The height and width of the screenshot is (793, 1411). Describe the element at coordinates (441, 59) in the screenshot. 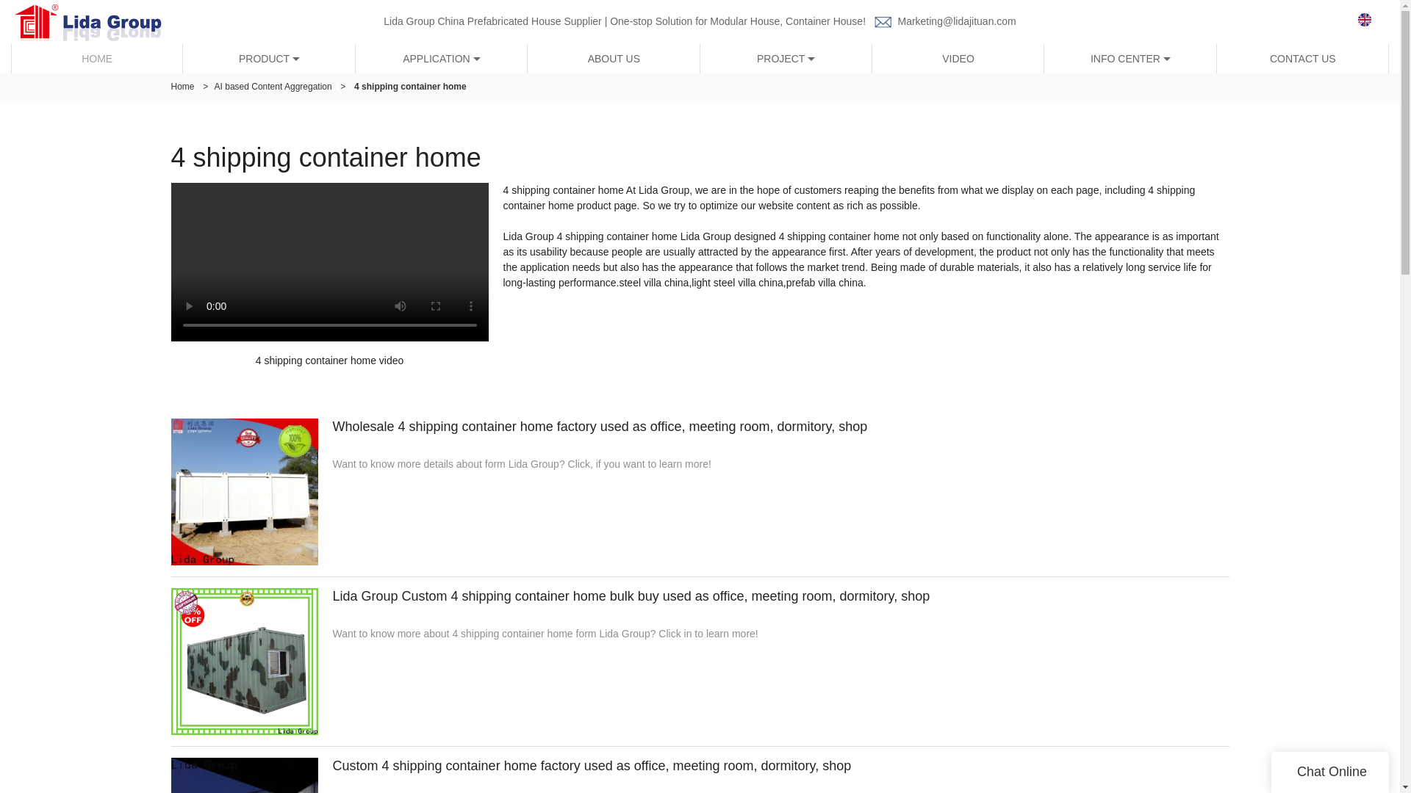

I see `APPLICATION` at that location.